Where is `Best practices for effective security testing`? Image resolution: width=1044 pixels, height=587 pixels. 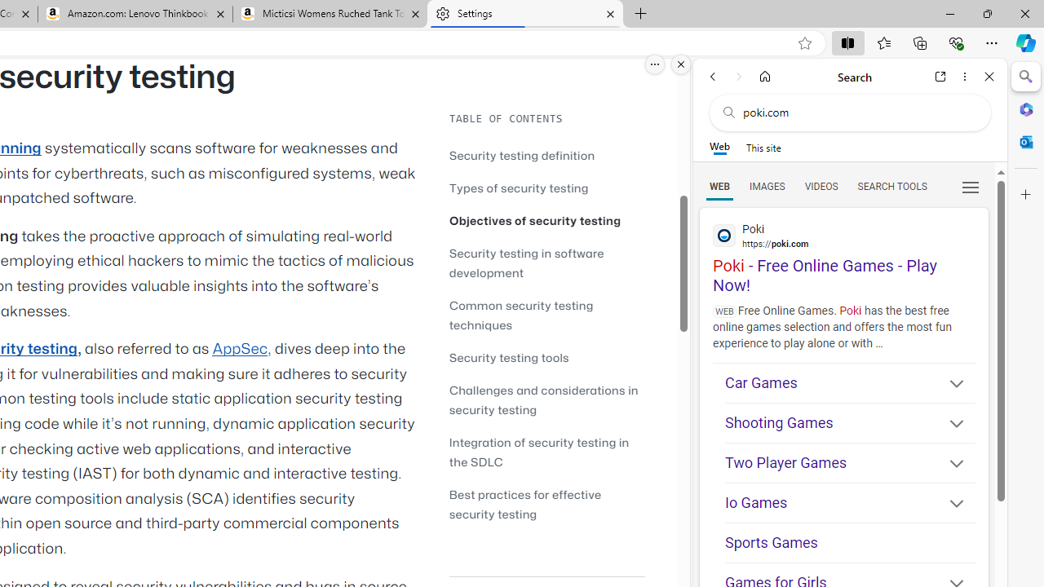
Best practices for effective security testing is located at coordinates (525, 504).